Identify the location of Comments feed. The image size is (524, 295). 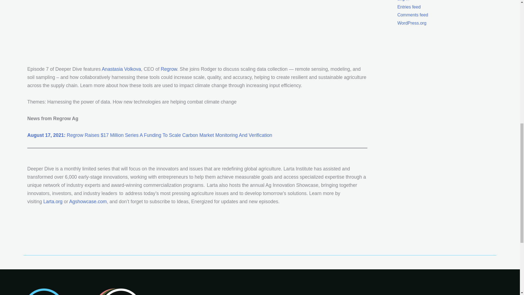
(413, 15).